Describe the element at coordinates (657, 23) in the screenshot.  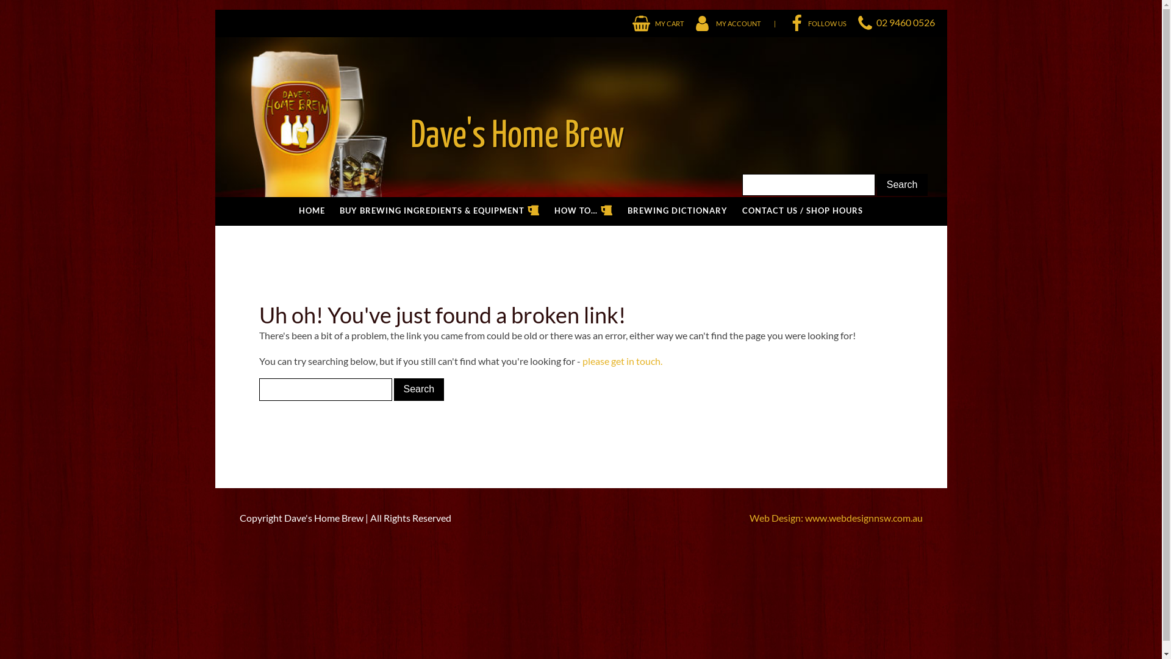
I see `MY CART` at that location.